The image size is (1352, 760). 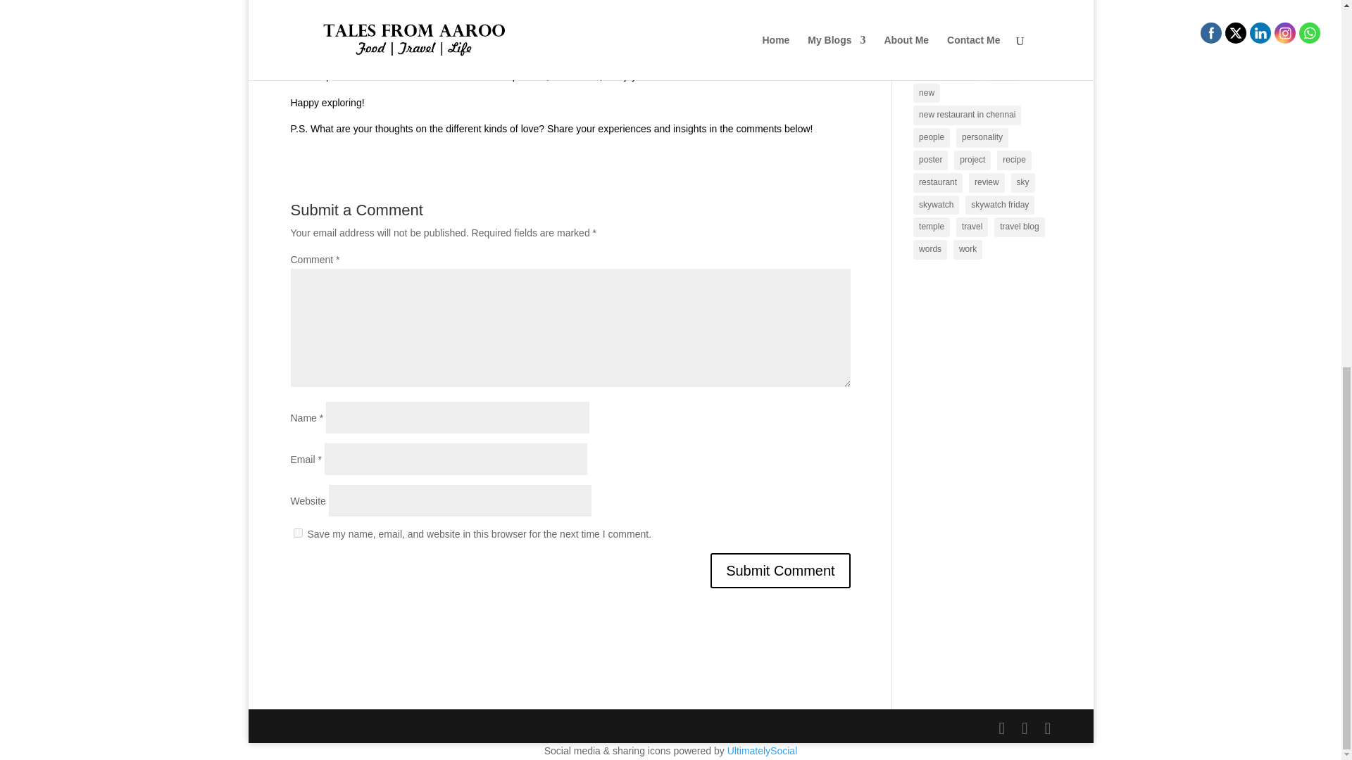 What do you see at coordinates (1260, 33) in the screenshot?
I see `LinkedIn` at bounding box center [1260, 33].